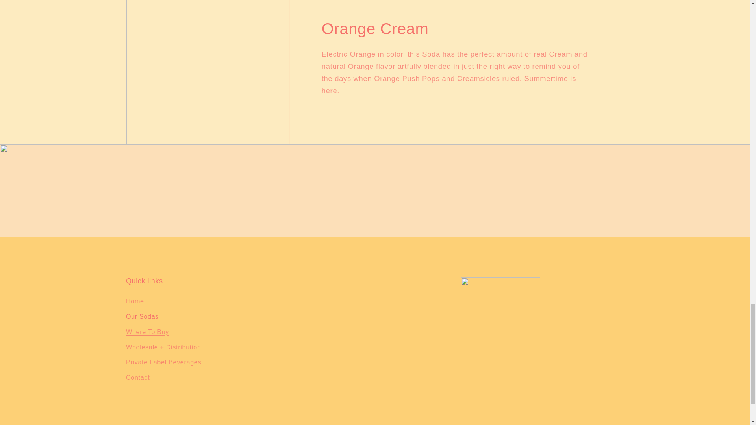 This screenshot has width=756, height=425. What do you see at coordinates (163, 362) in the screenshot?
I see `Private Label Beverages` at bounding box center [163, 362].